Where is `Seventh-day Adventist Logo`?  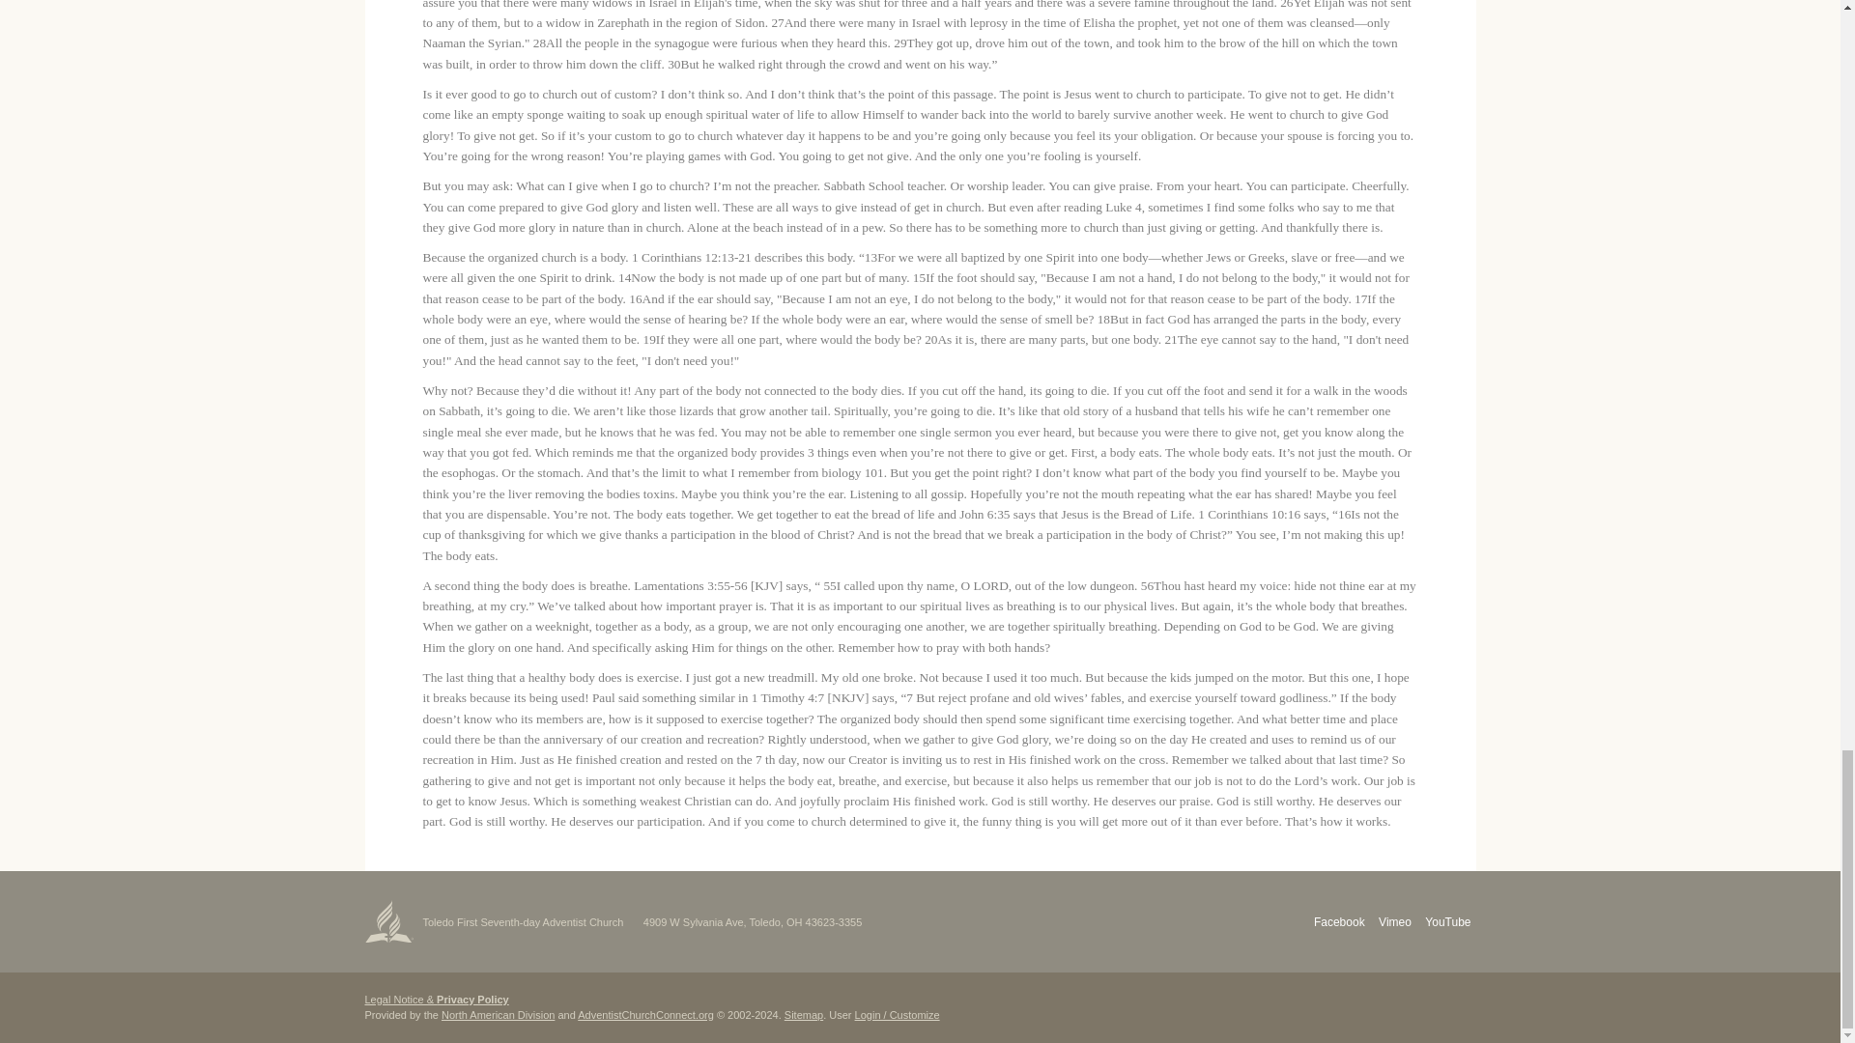
Seventh-day Adventist Logo is located at coordinates (389, 921).